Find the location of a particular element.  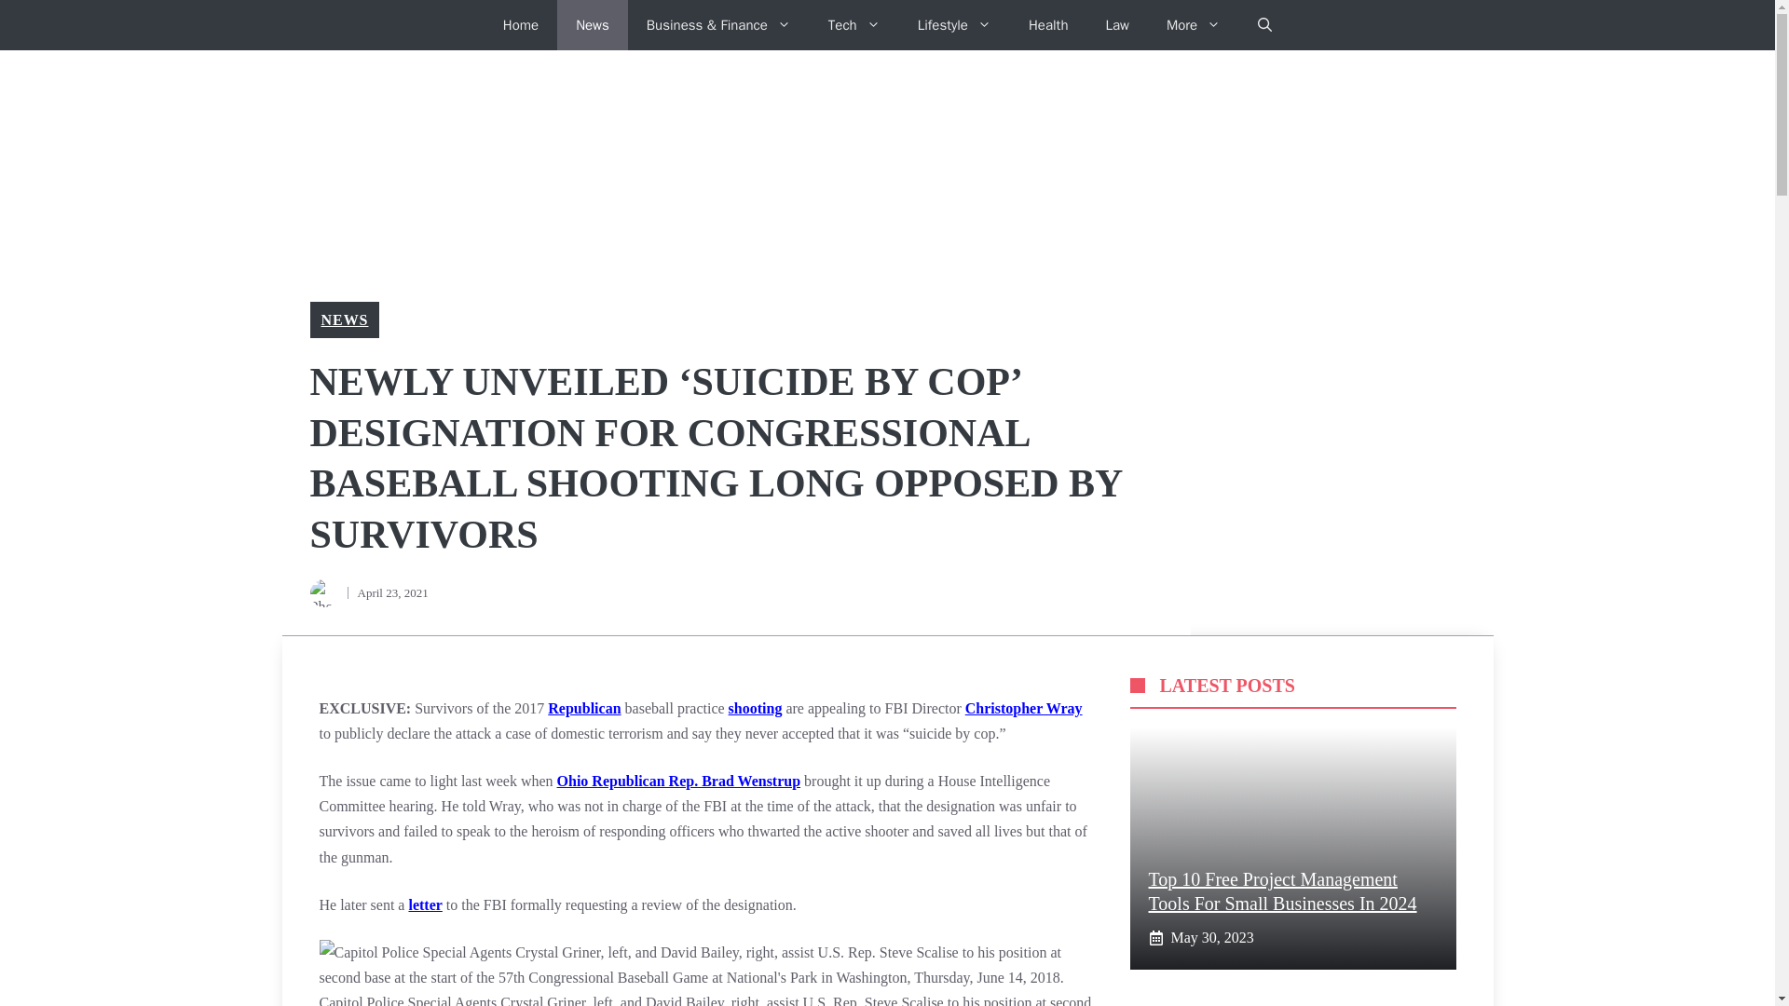

Lifestyle is located at coordinates (954, 25).